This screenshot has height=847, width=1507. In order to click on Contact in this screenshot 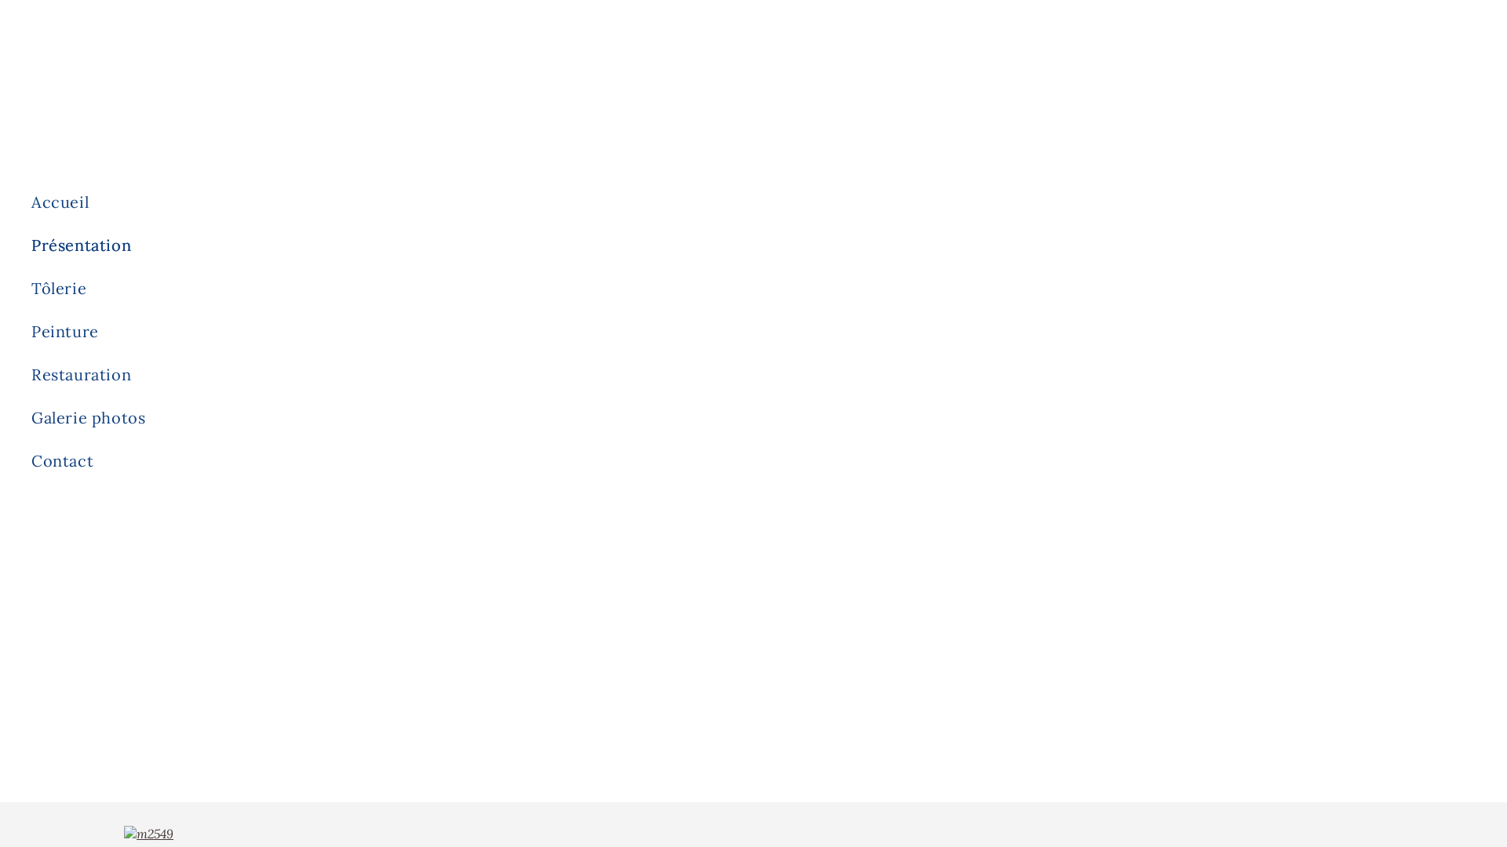, I will do `click(400, 461)`.